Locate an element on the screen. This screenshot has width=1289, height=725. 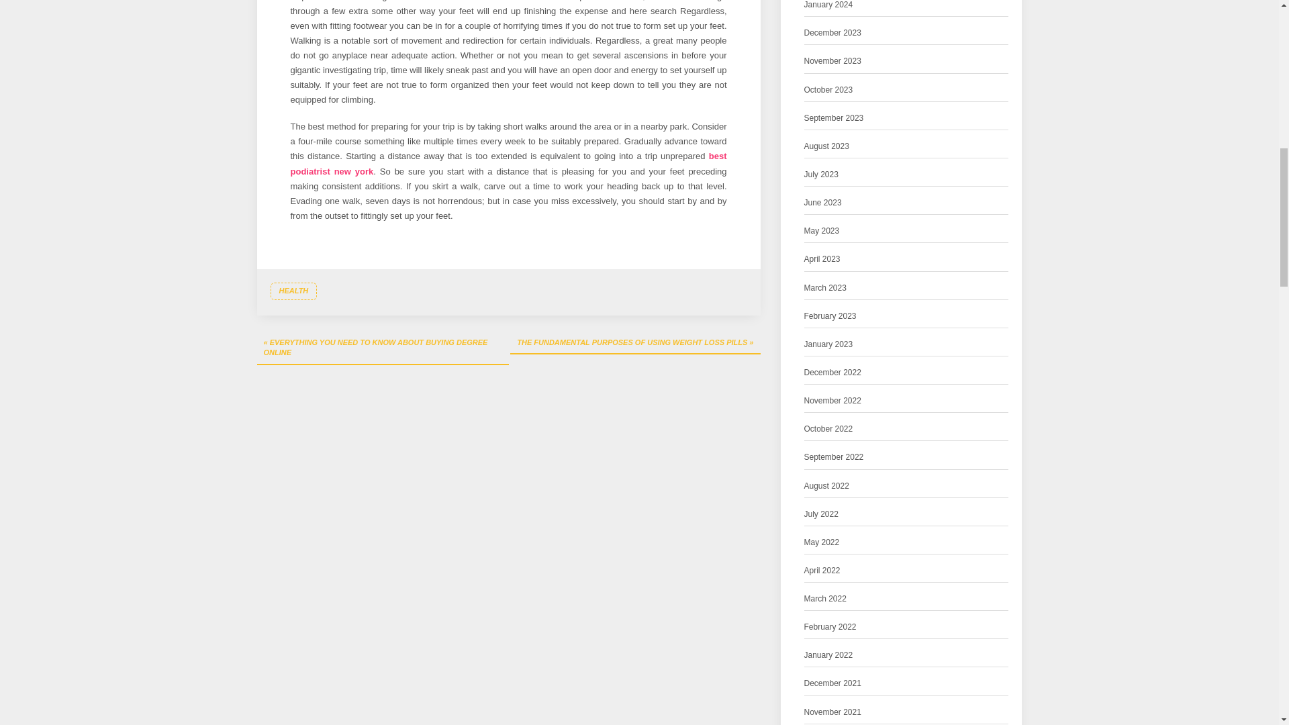
THE FUNDAMENTAL PURPOSES OF USING WEIGHT LOSS PILLS is located at coordinates (635, 344).